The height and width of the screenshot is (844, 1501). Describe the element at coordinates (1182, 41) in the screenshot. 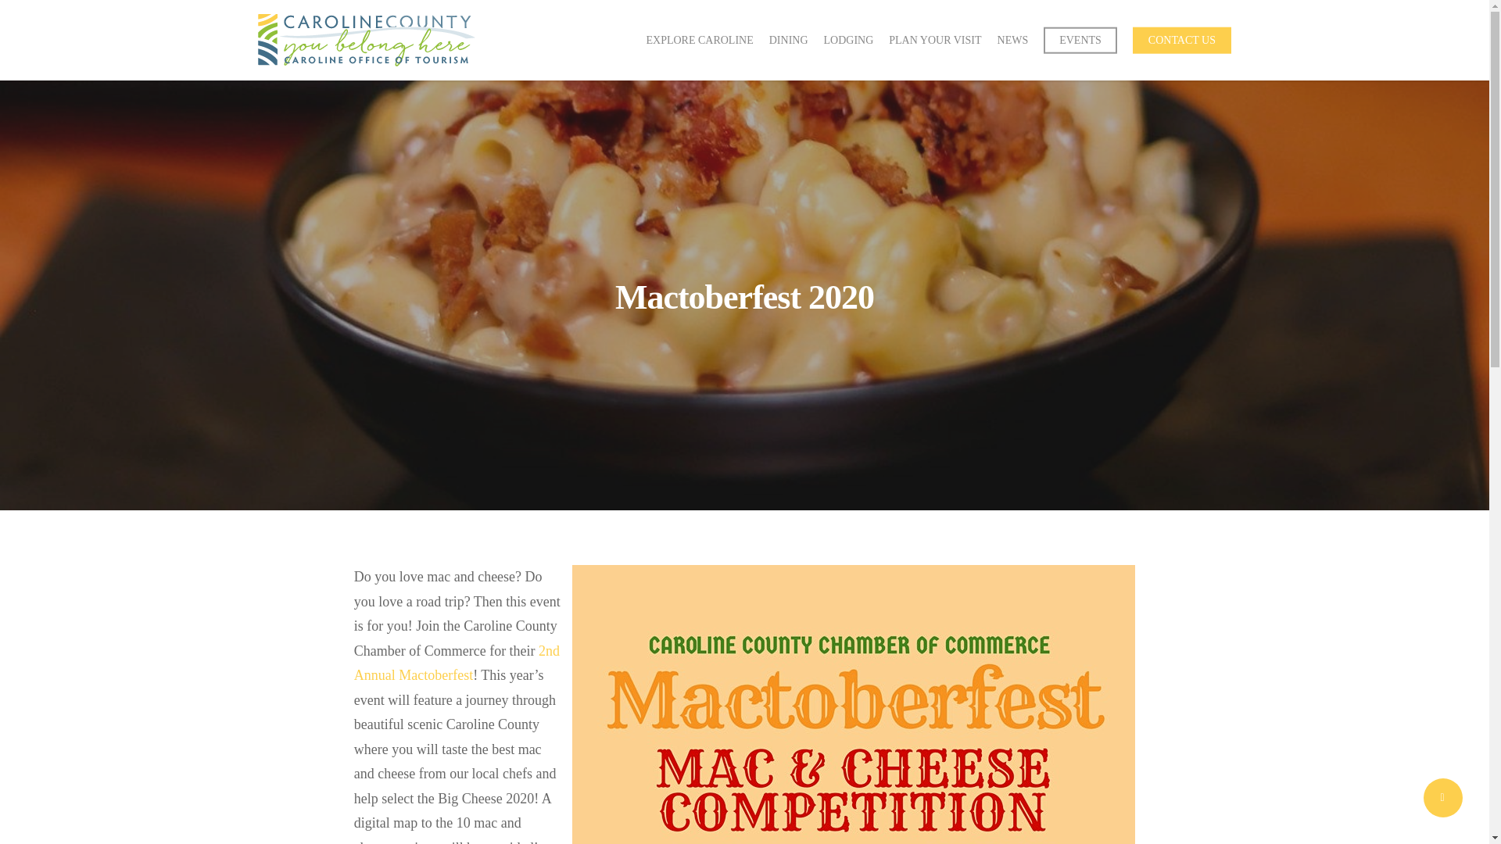

I see `CONTACT US` at that location.